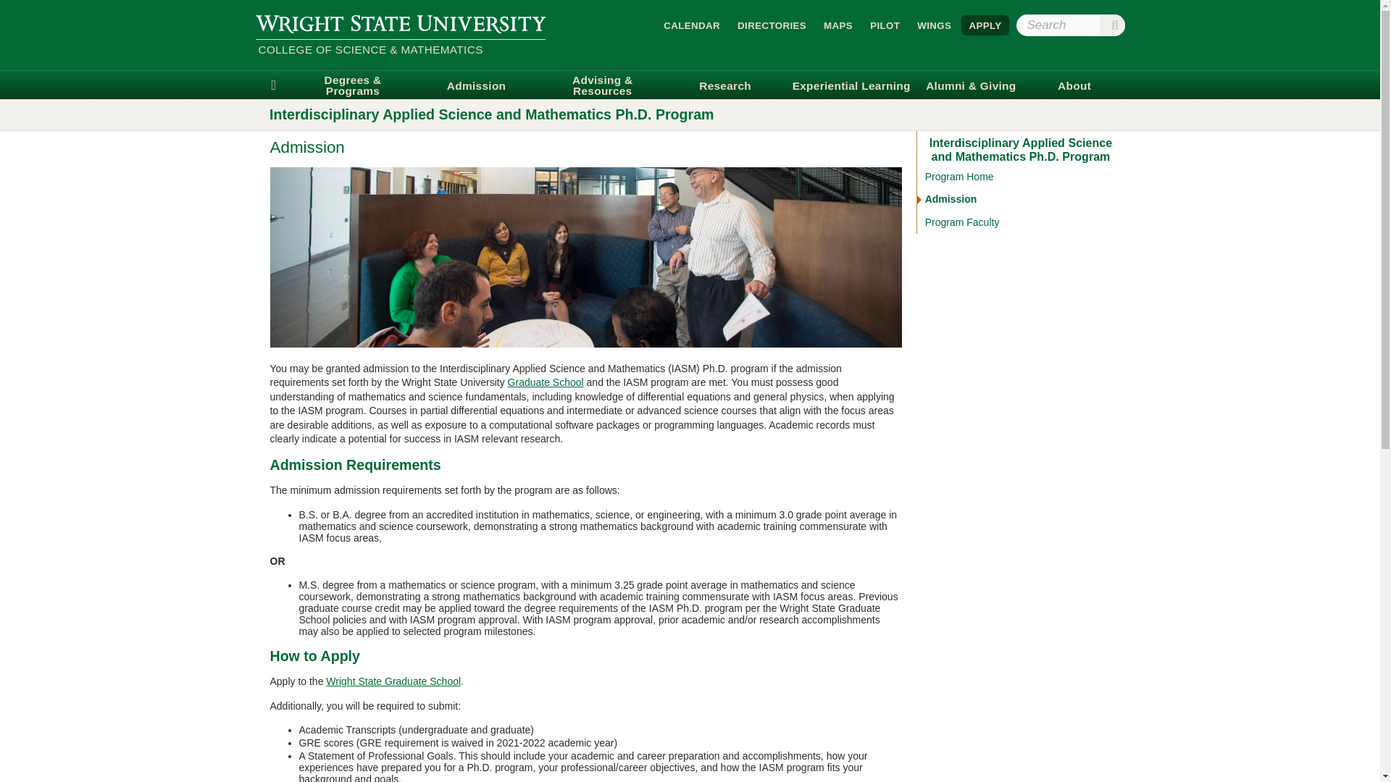 The height and width of the screenshot is (782, 1391). Describe the element at coordinates (393, 681) in the screenshot. I see `Wright State Graduate School` at that location.